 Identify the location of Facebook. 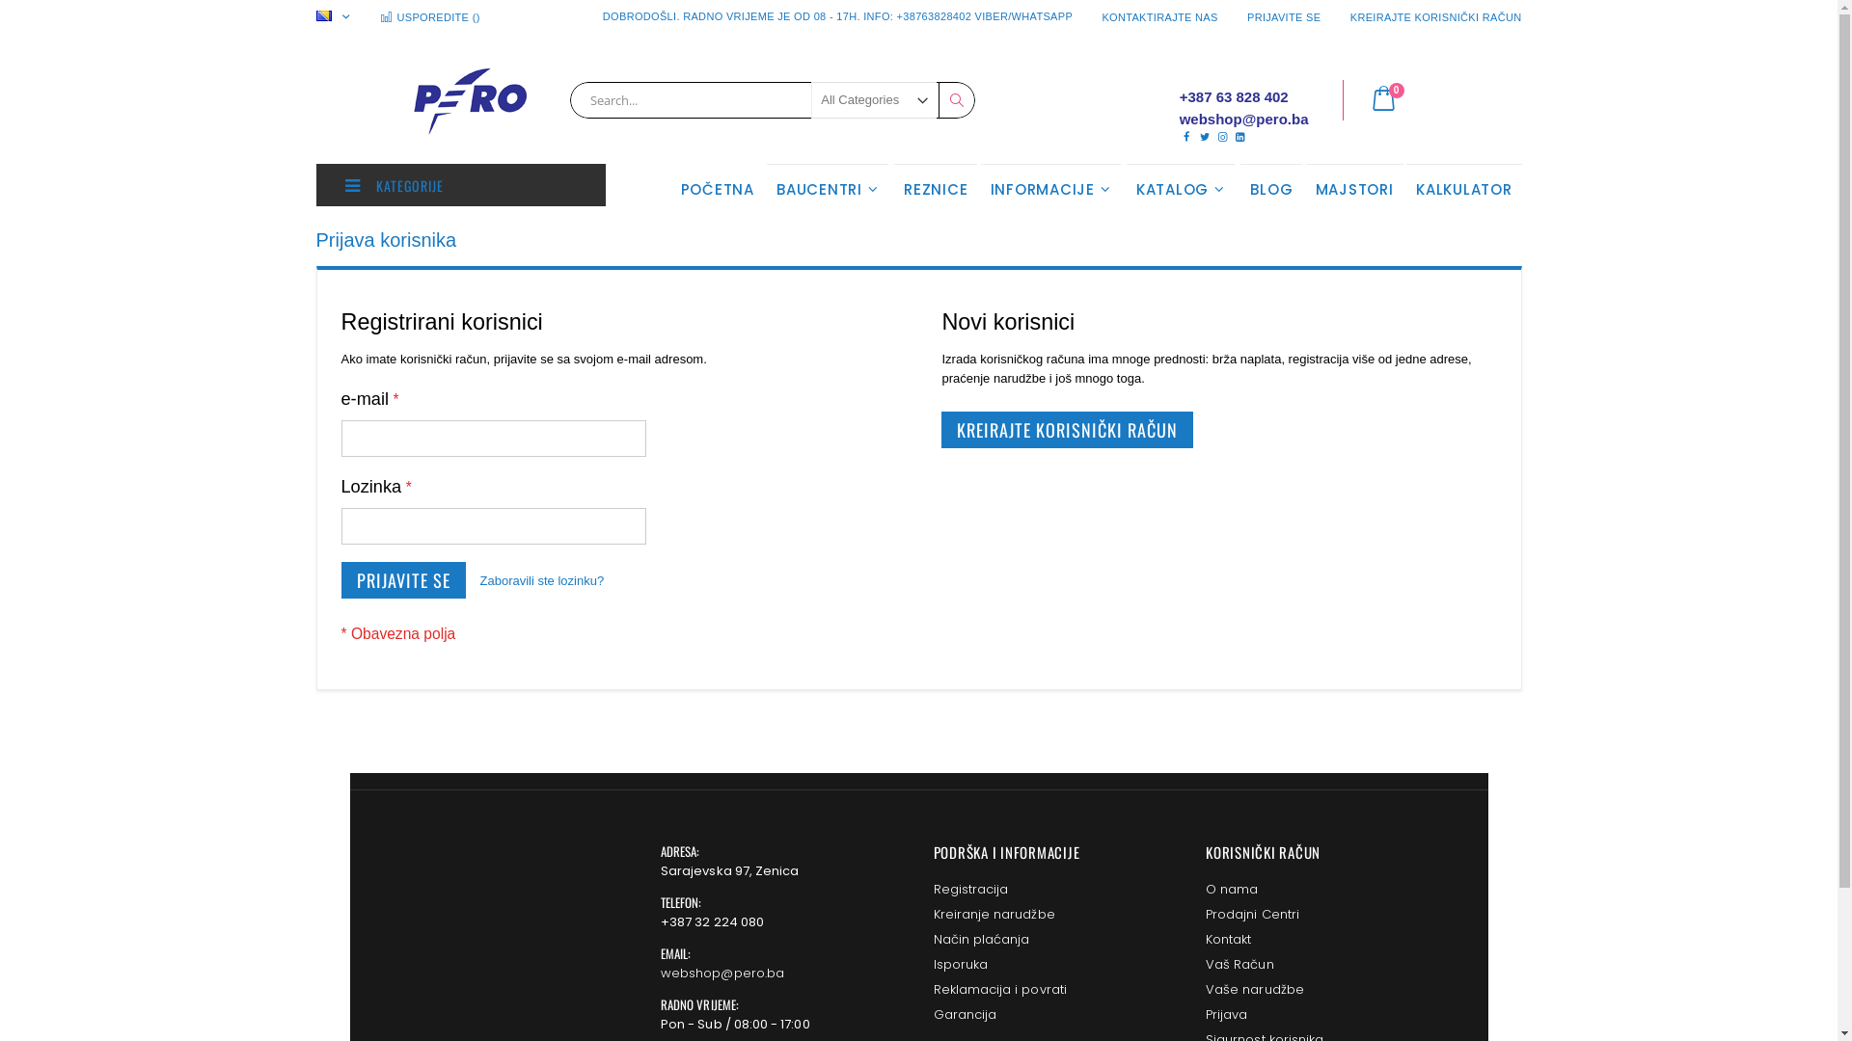
(1186, 137).